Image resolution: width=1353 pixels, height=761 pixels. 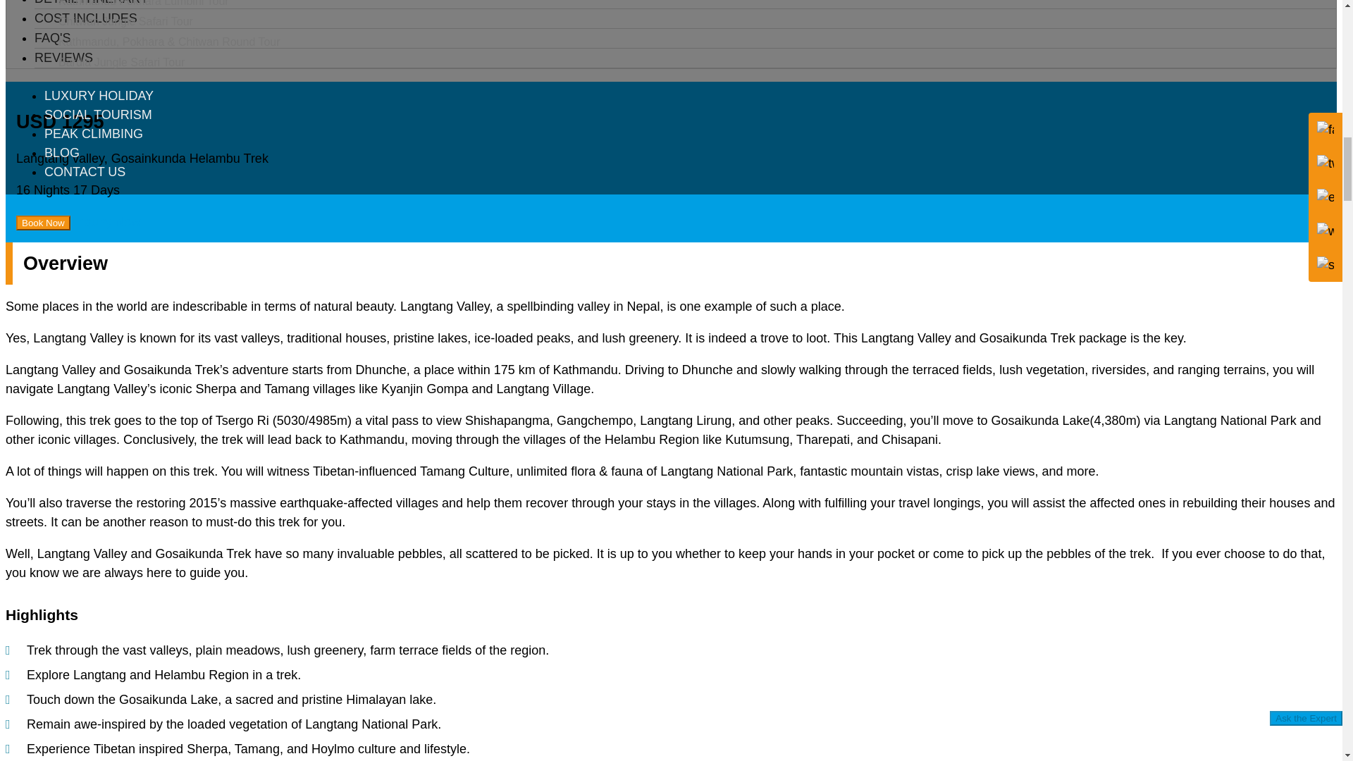 What do you see at coordinates (94, 134) in the screenshot?
I see `Peak Climbing` at bounding box center [94, 134].